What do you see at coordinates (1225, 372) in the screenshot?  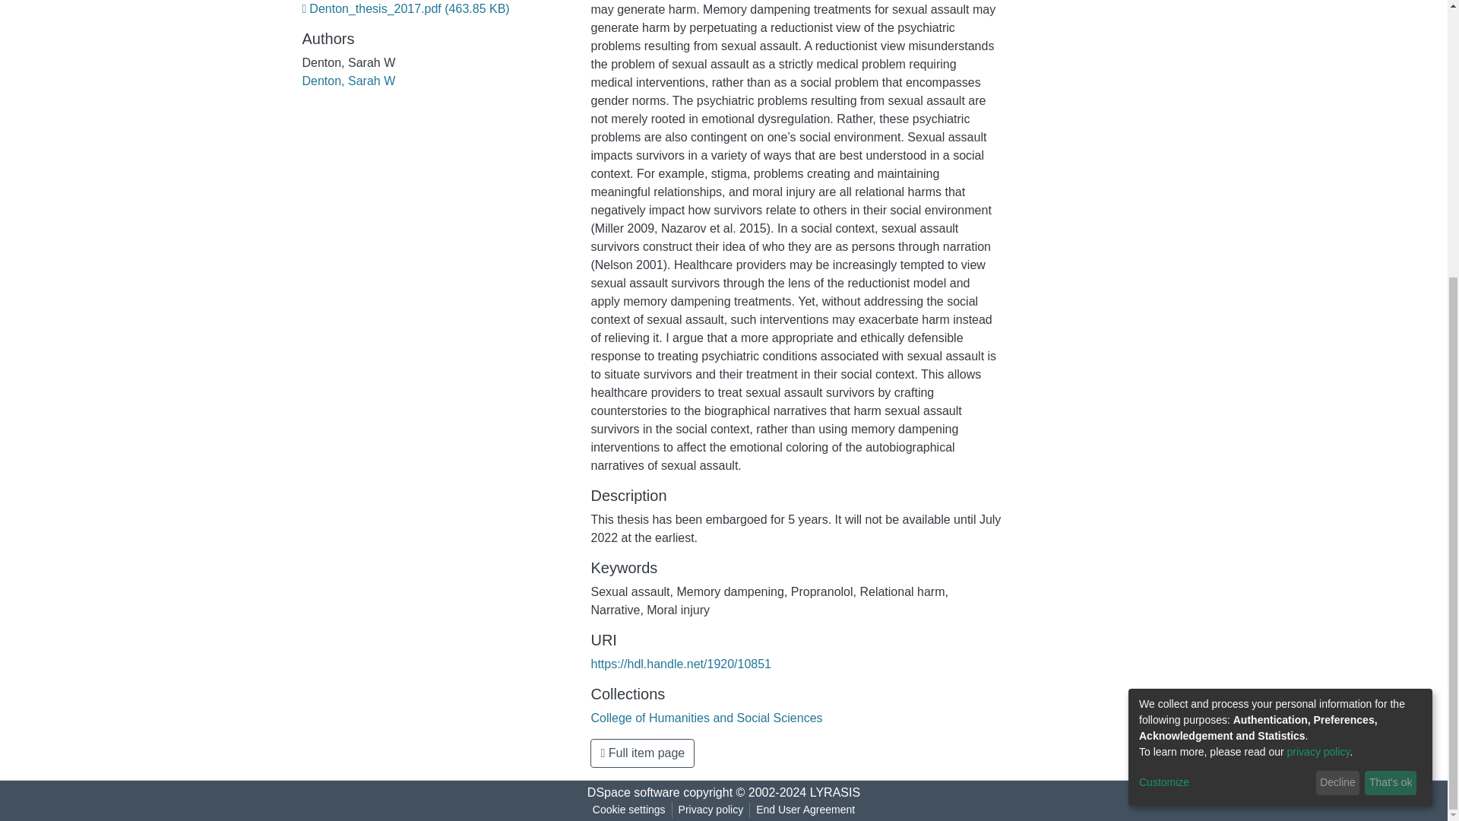 I see `Customize` at bounding box center [1225, 372].